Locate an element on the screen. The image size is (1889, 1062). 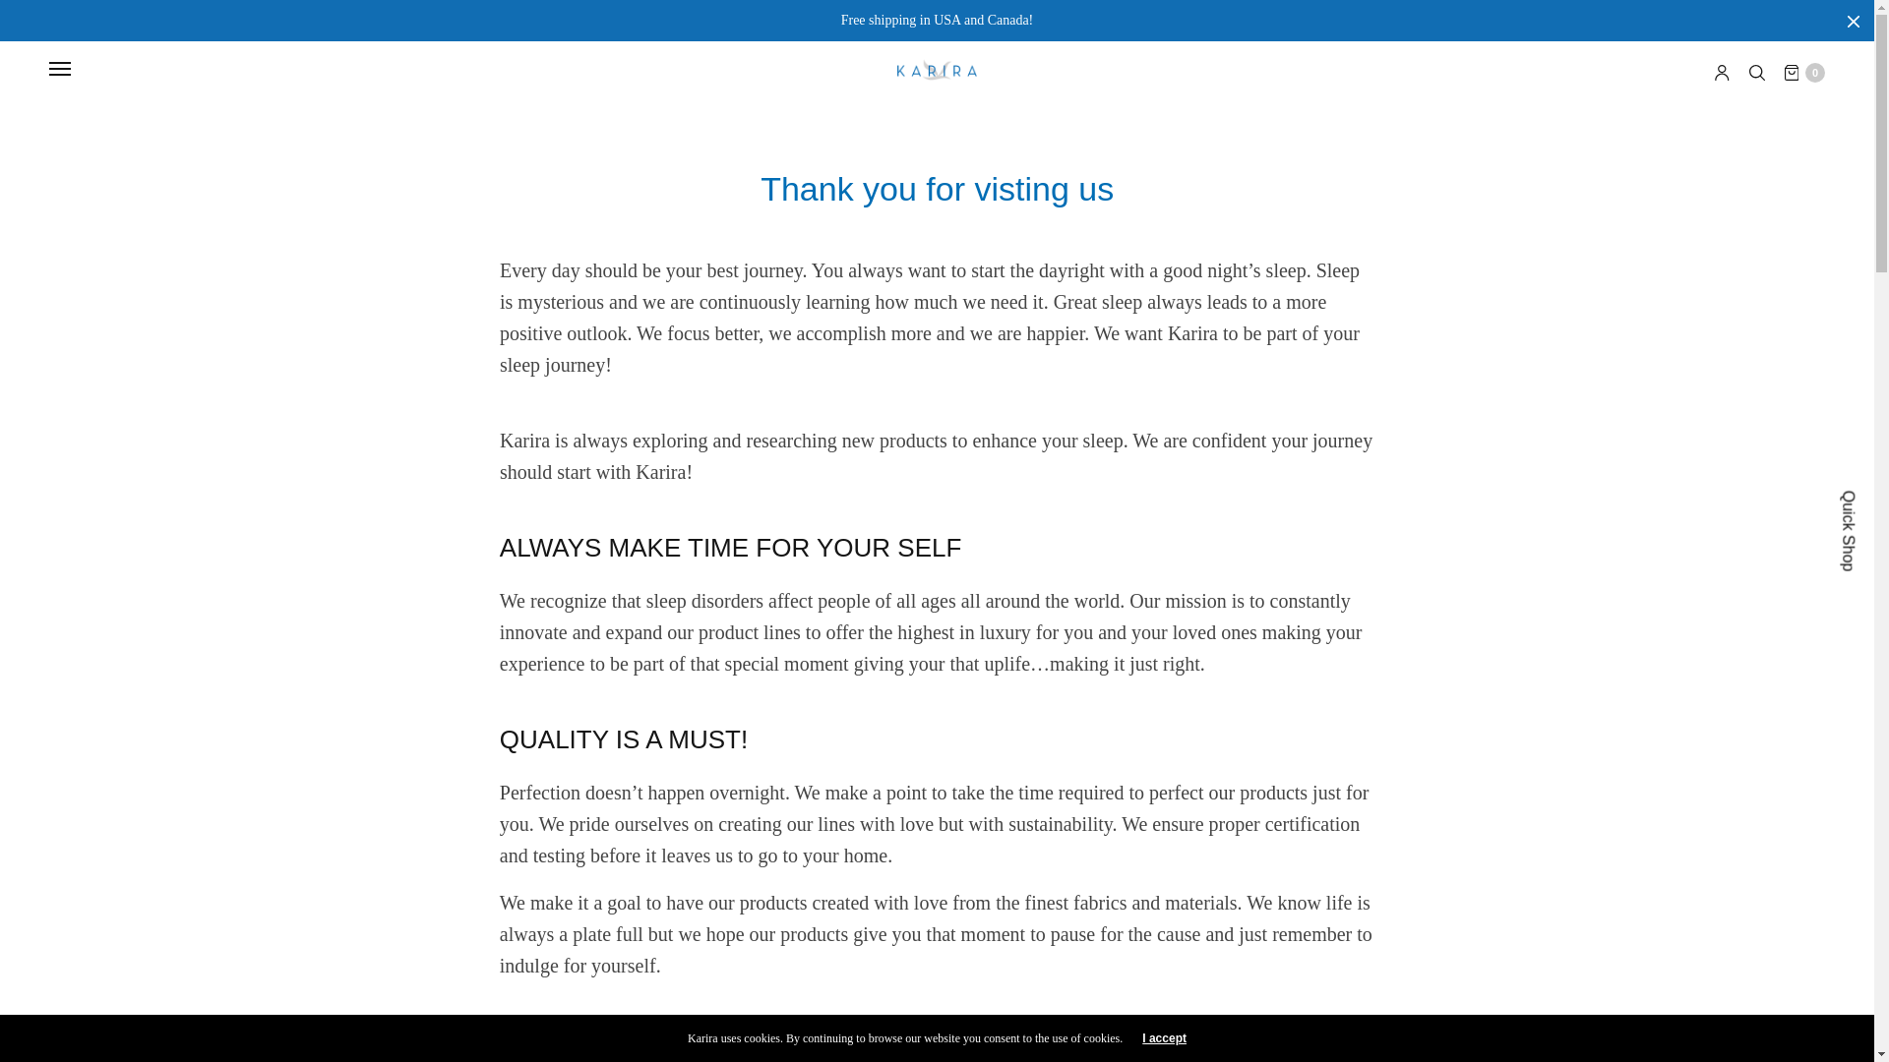
Search is located at coordinates (26, 8).